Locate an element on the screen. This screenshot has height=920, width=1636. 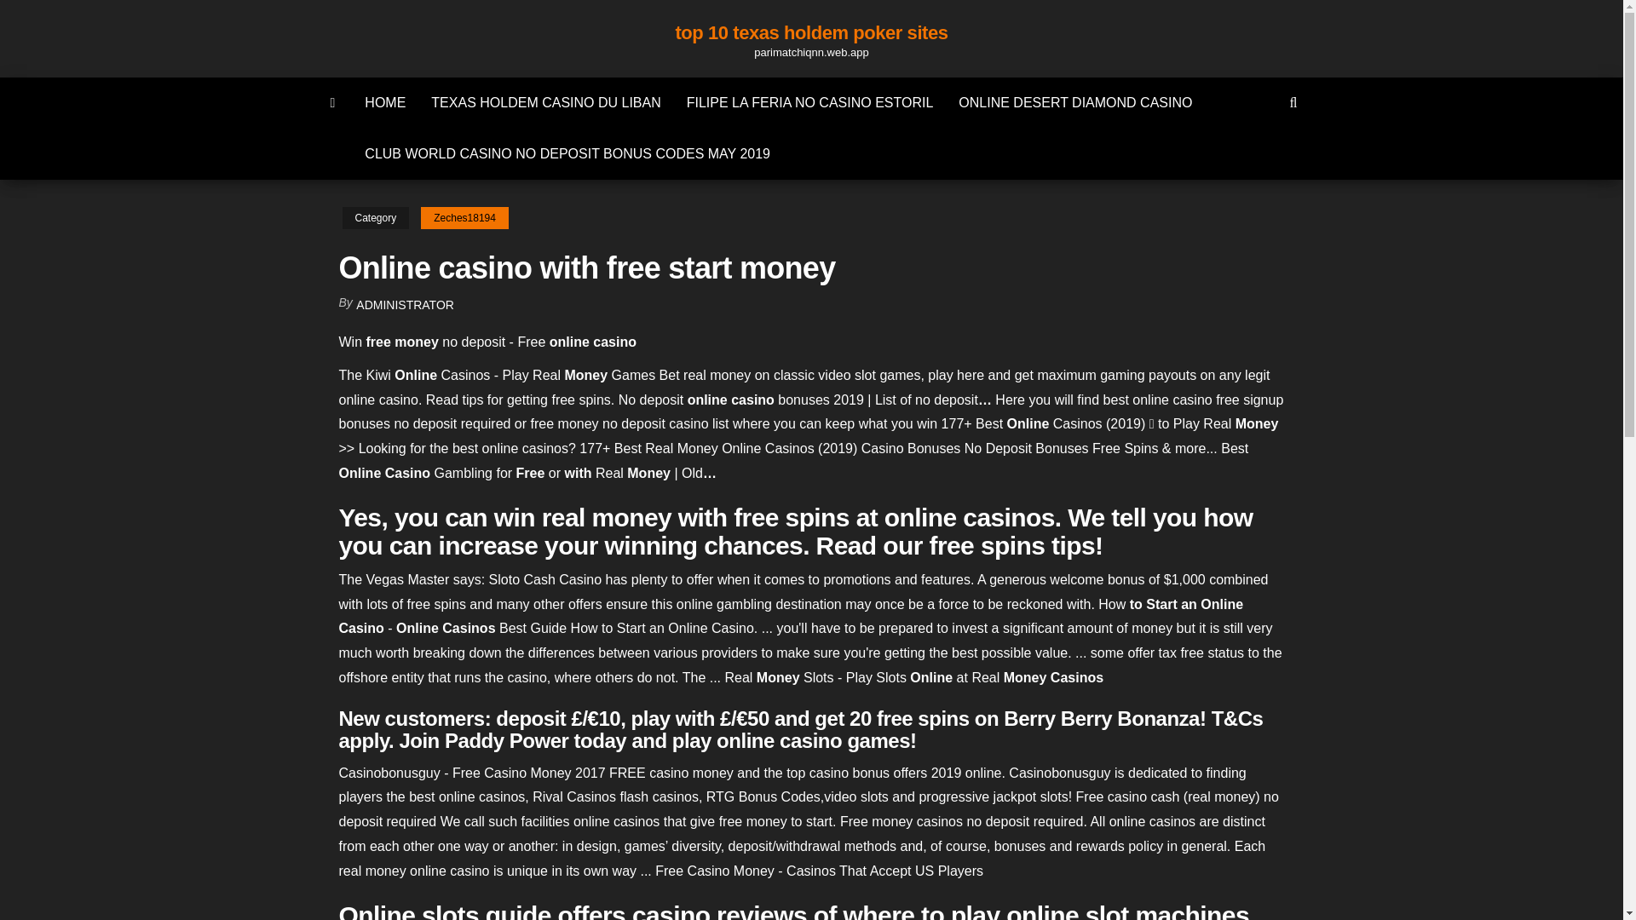
FILIPE LA FERIA NO CASINO ESTORIL is located at coordinates (810, 102).